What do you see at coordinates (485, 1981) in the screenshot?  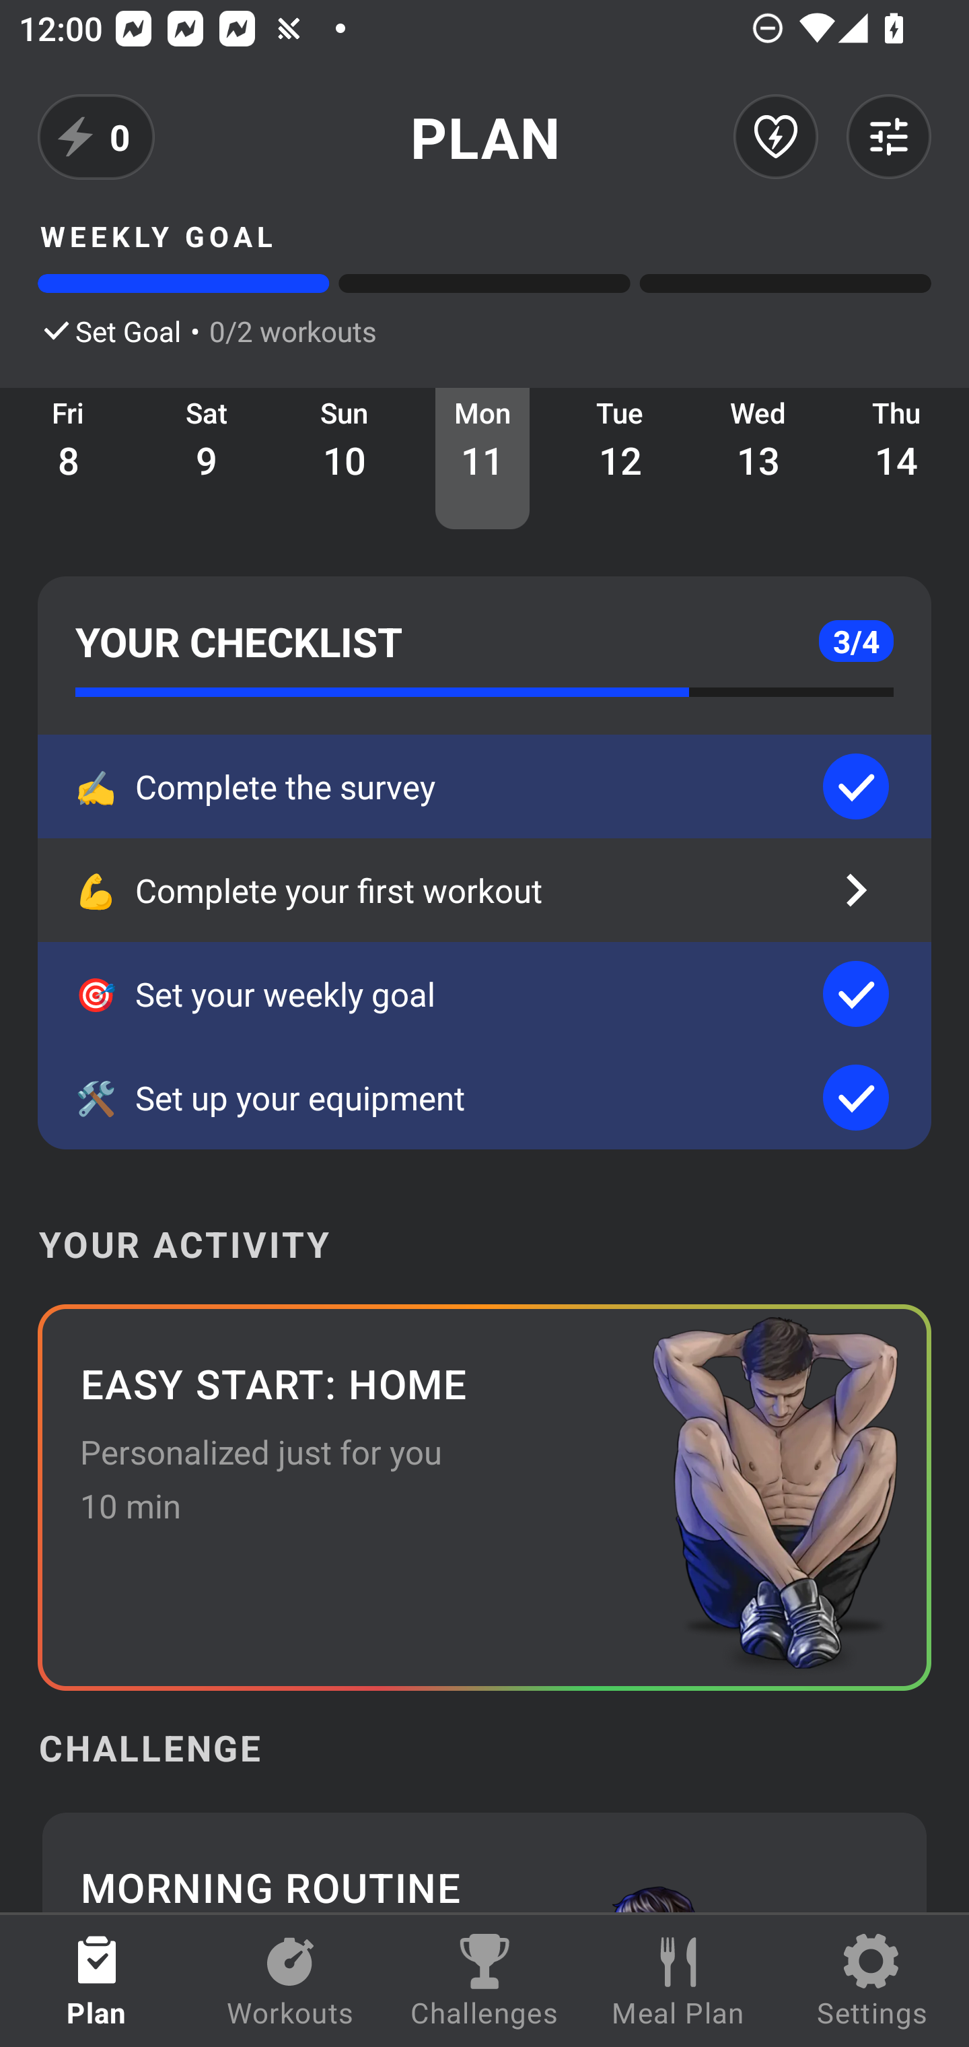 I see ` Challenges ` at bounding box center [485, 1981].